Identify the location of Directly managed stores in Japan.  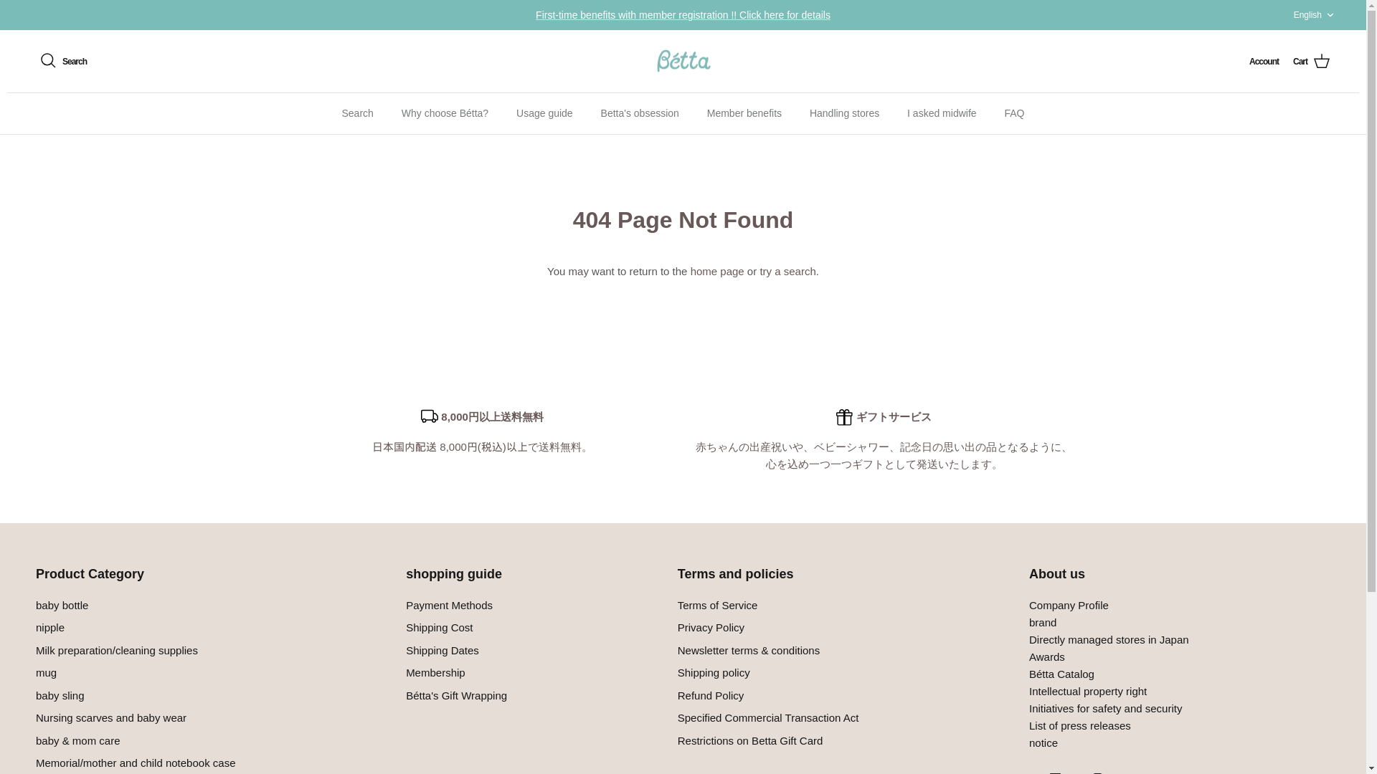
(1109, 639).